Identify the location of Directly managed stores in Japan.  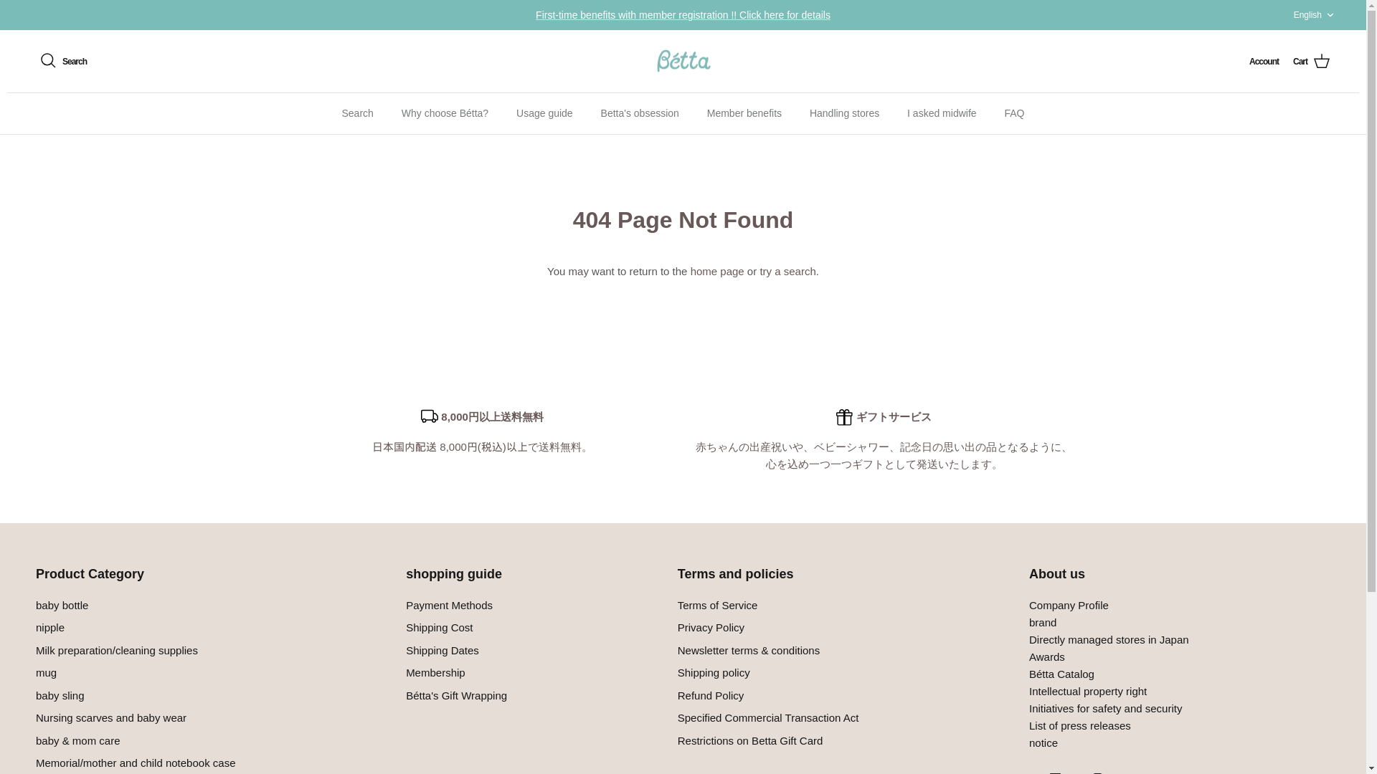
(1109, 639).